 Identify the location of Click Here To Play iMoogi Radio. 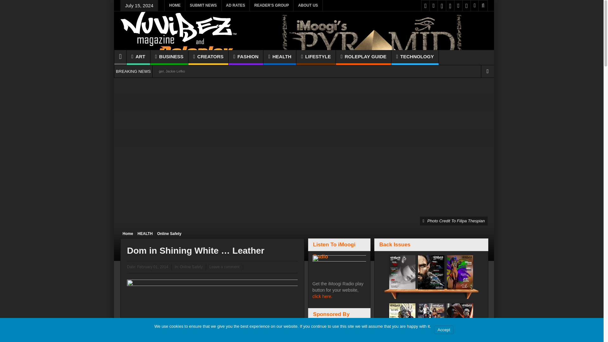
(339, 265).